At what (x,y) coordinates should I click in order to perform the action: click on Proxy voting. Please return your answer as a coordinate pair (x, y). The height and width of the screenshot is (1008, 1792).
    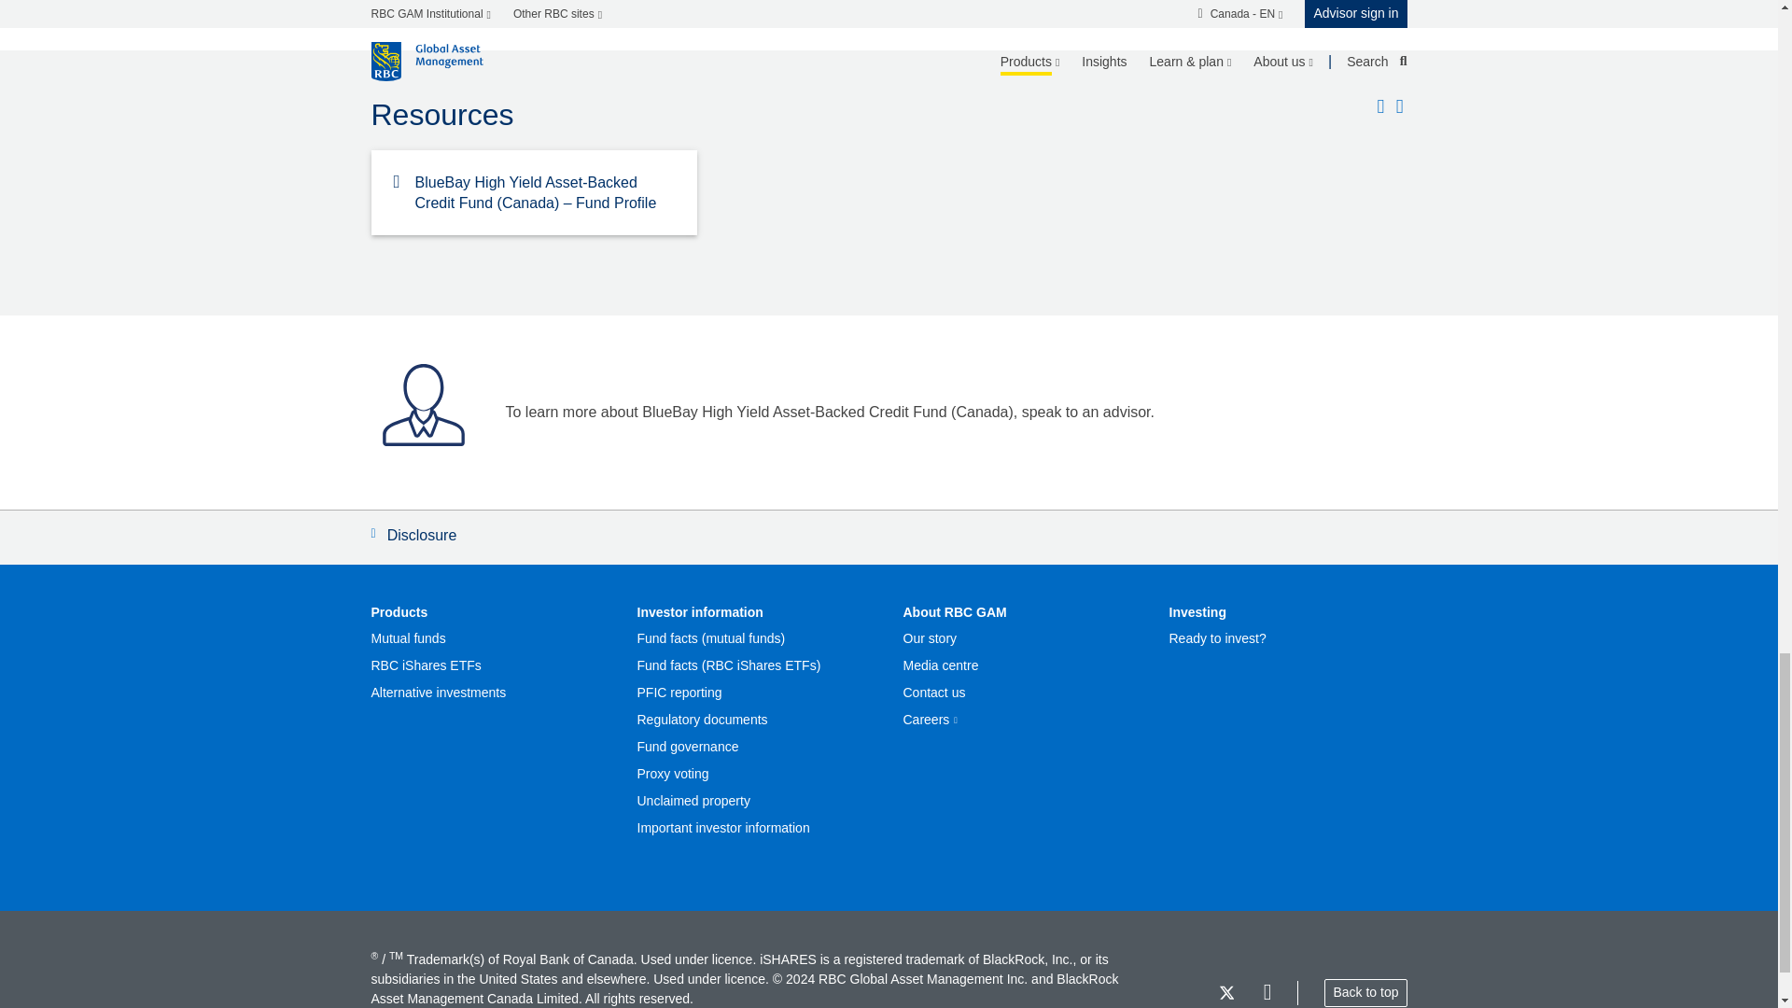
    Looking at the image, I should click on (672, 774).